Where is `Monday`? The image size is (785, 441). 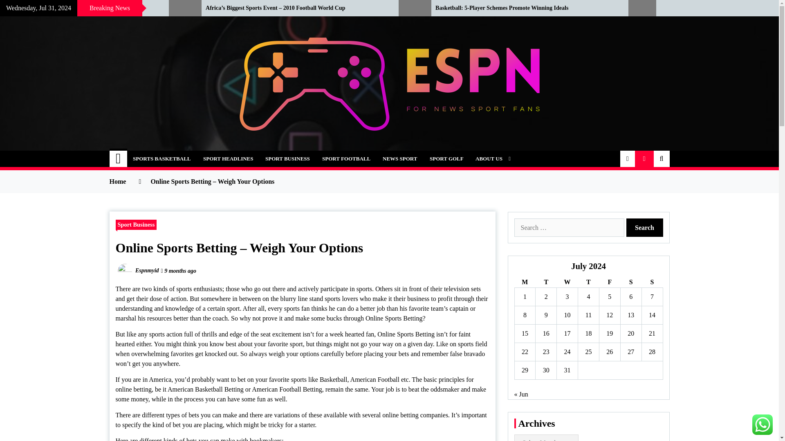
Monday is located at coordinates (525, 283).